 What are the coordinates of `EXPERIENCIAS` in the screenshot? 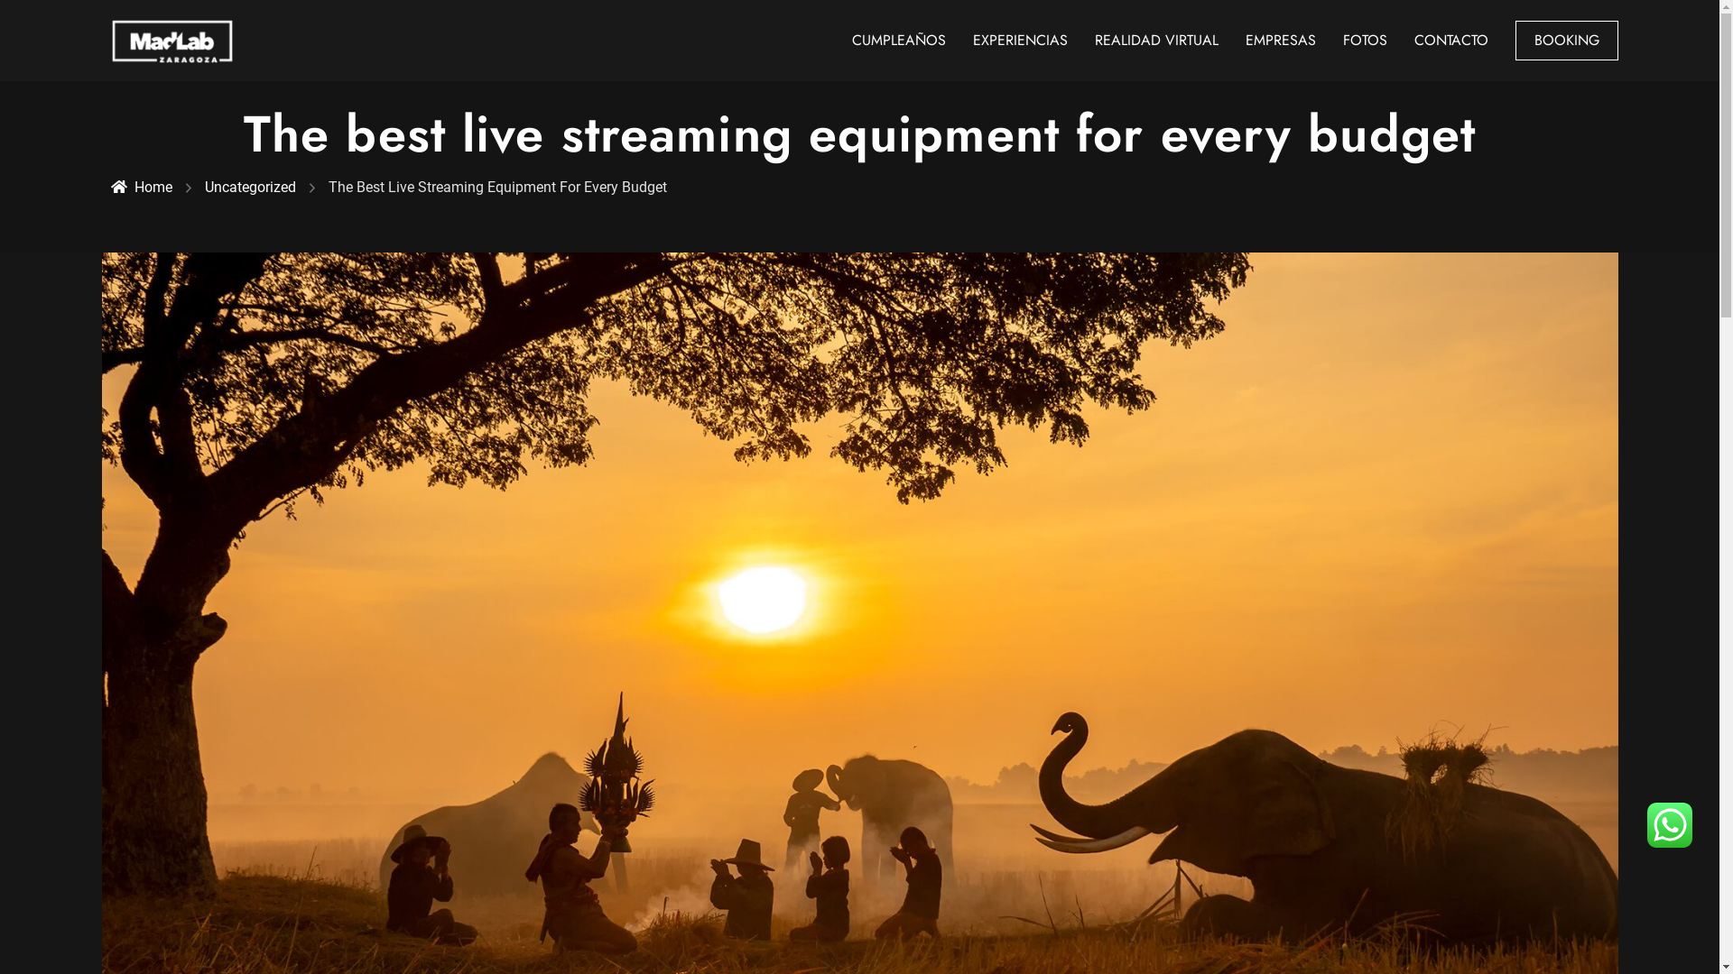 It's located at (1020, 40).